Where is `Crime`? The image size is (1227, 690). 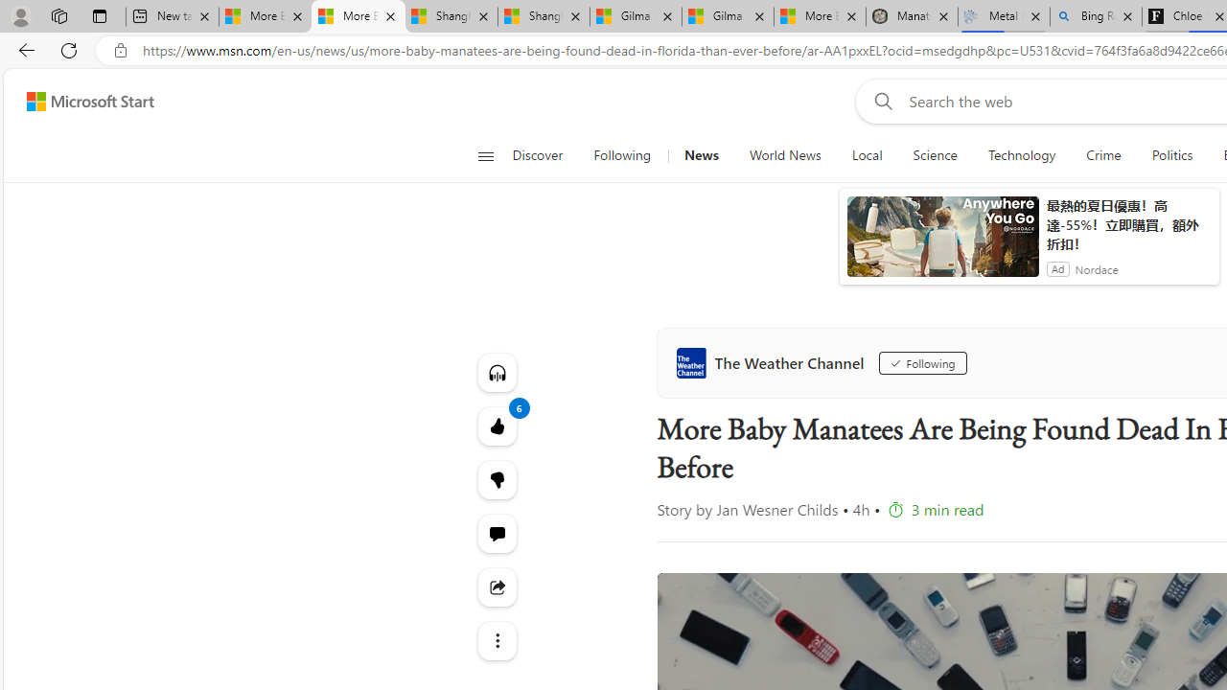 Crime is located at coordinates (1104, 155).